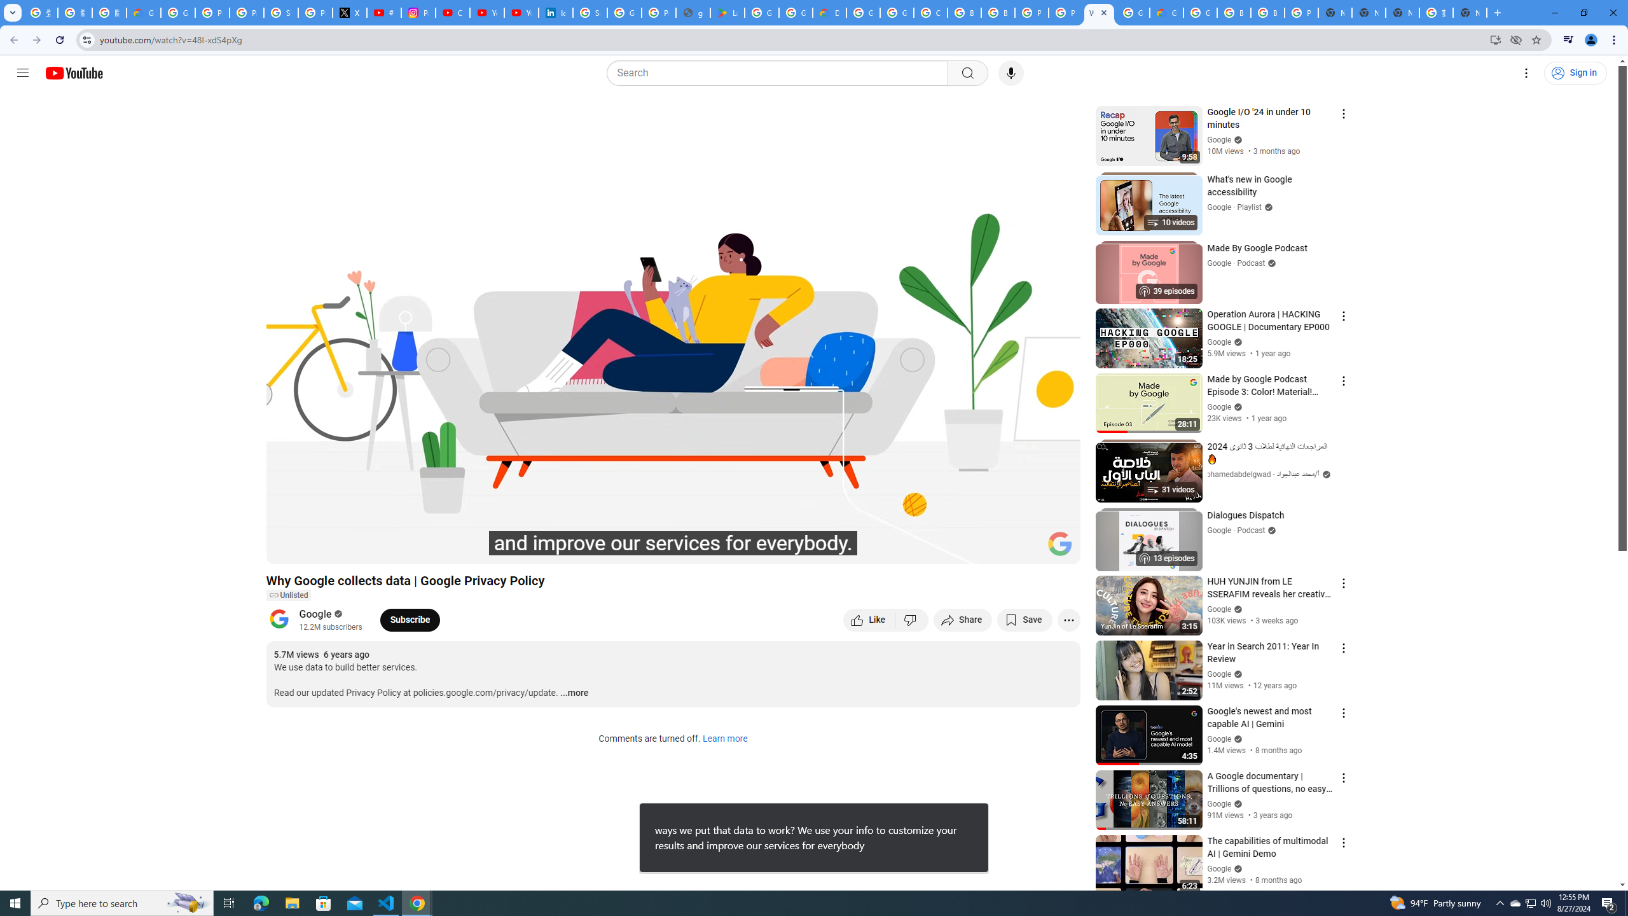 Image resolution: width=1628 pixels, height=916 pixels. Describe the element at coordinates (143, 13) in the screenshot. I see `Google Cloud Privacy Notice` at that location.